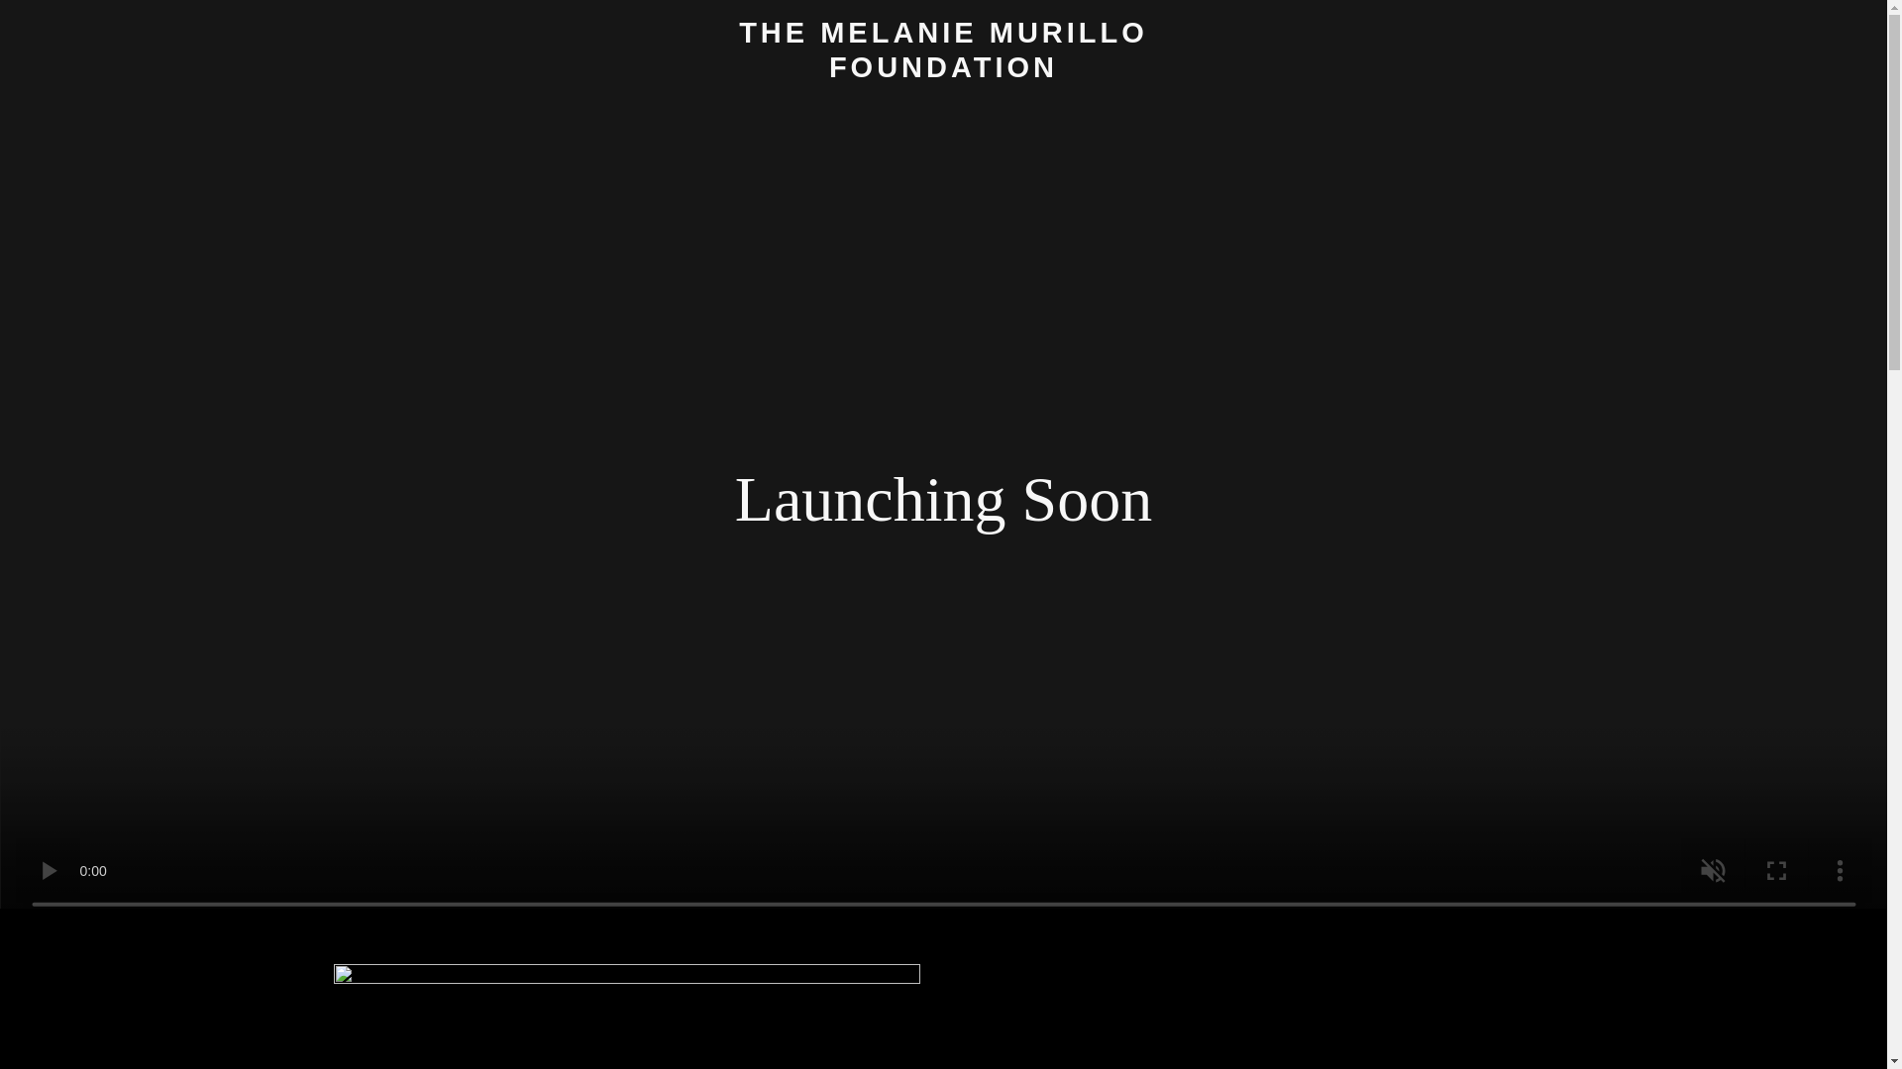  I want to click on The Melanie Murillo Foundation, so click(943, 71).